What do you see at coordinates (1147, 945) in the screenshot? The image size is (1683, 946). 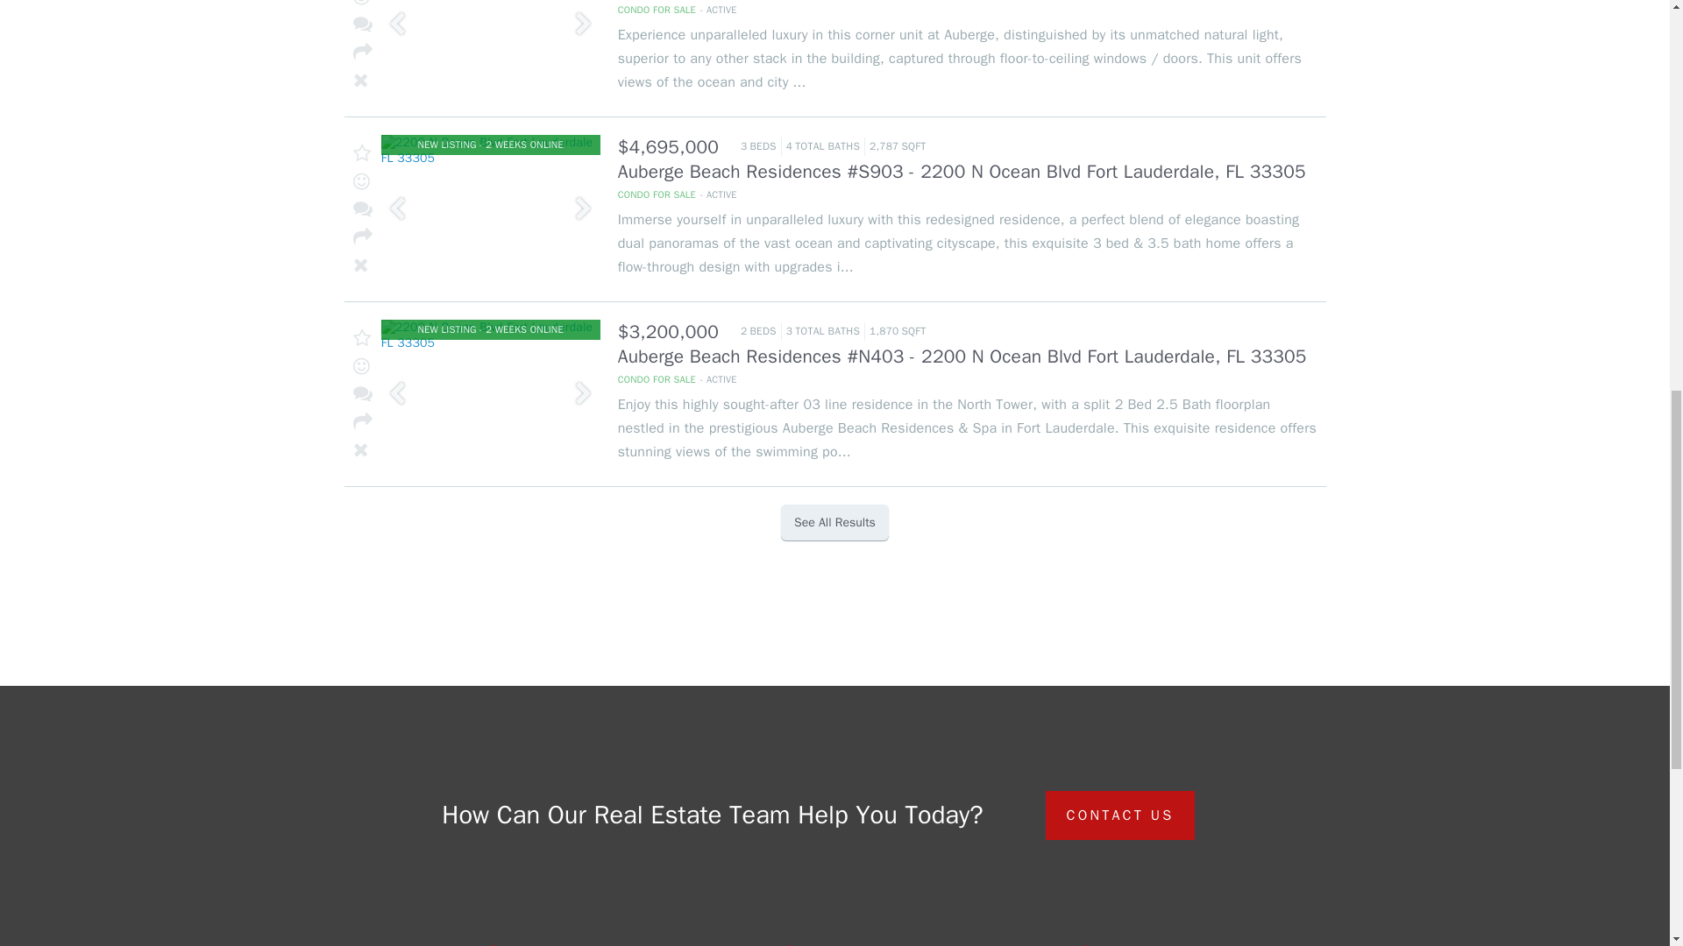 I see `Contact Us` at bounding box center [1147, 945].